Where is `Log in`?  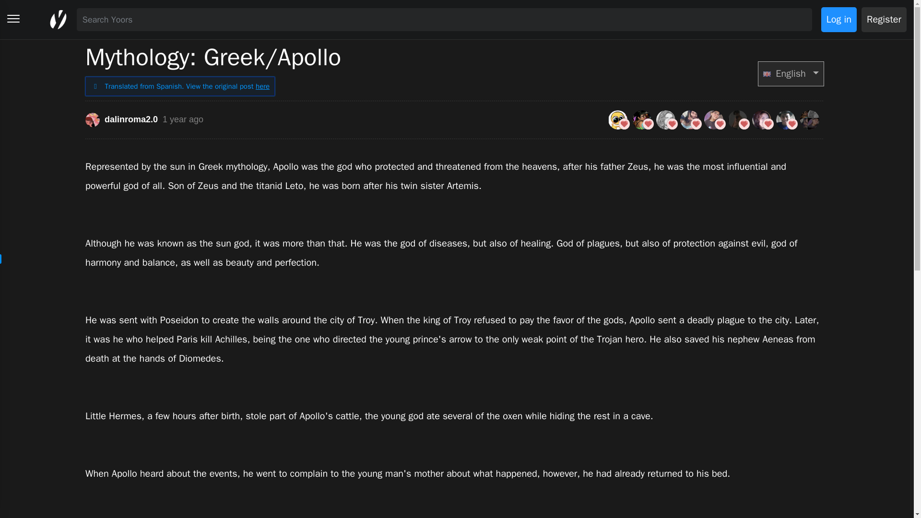 Log in is located at coordinates (838, 19).